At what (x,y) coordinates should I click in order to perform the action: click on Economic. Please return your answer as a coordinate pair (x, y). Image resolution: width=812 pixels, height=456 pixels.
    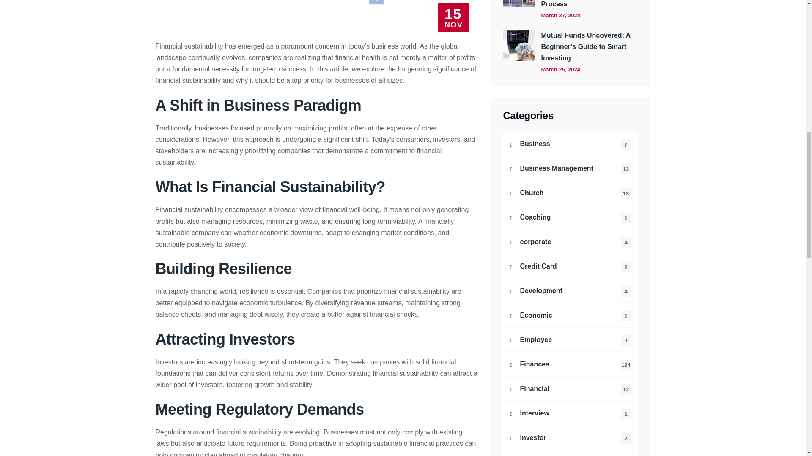
    Looking at the image, I should click on (570, 315).